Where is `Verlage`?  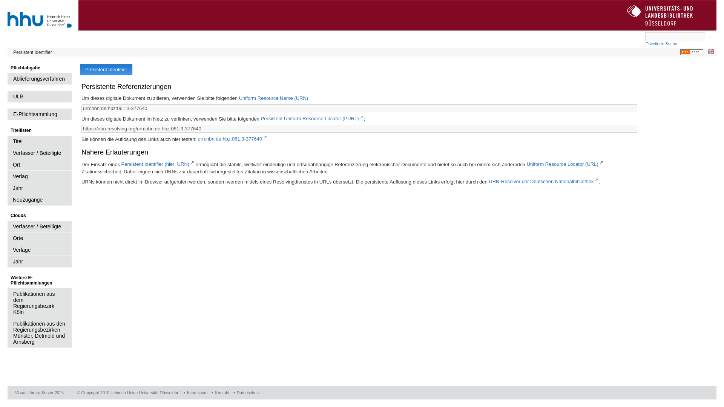
Verlage is located at coordinates (39, 250).